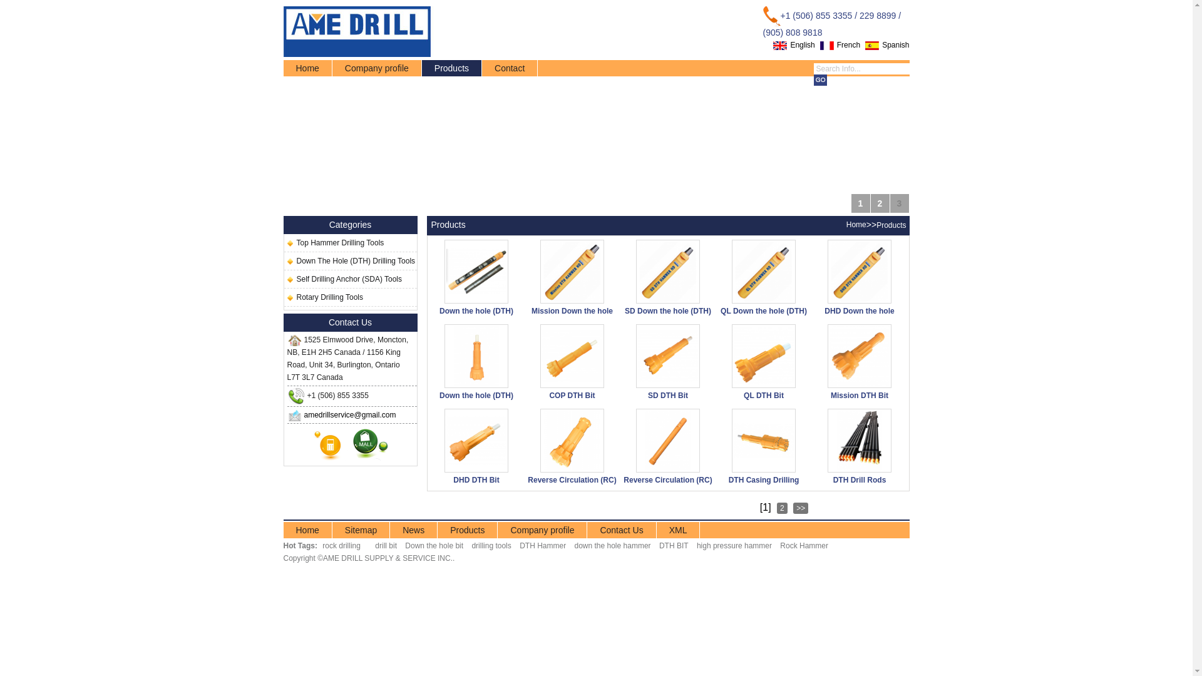 The width and height of the screenshot is (1202, 676). Describe the element at coordinates (351, 415) in the screenshot. I see `amedrillservice@gmail.com` at that location.